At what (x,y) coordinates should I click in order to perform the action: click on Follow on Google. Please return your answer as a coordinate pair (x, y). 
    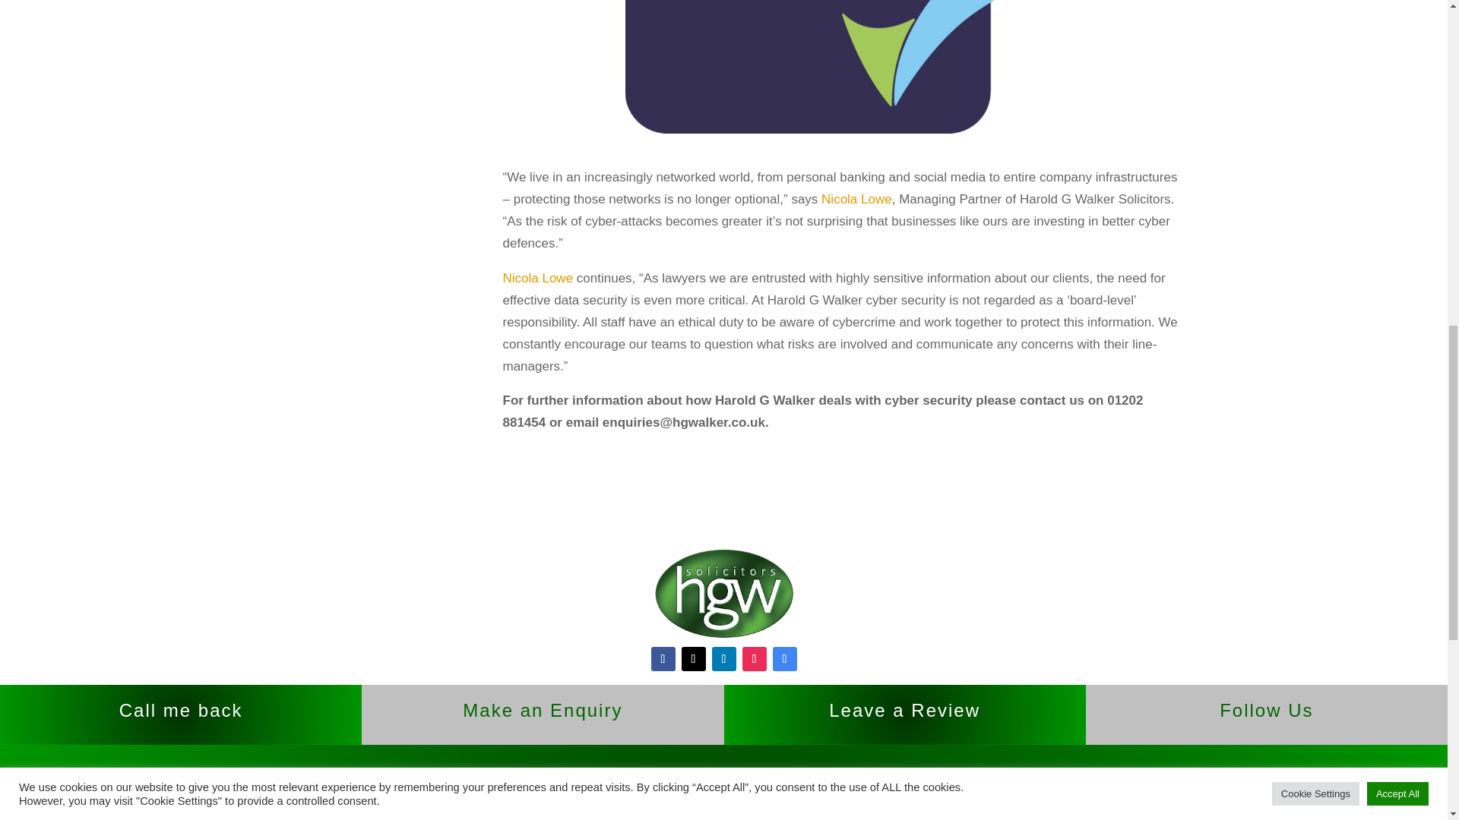
    Looking at the image, I should click on (784, 659).